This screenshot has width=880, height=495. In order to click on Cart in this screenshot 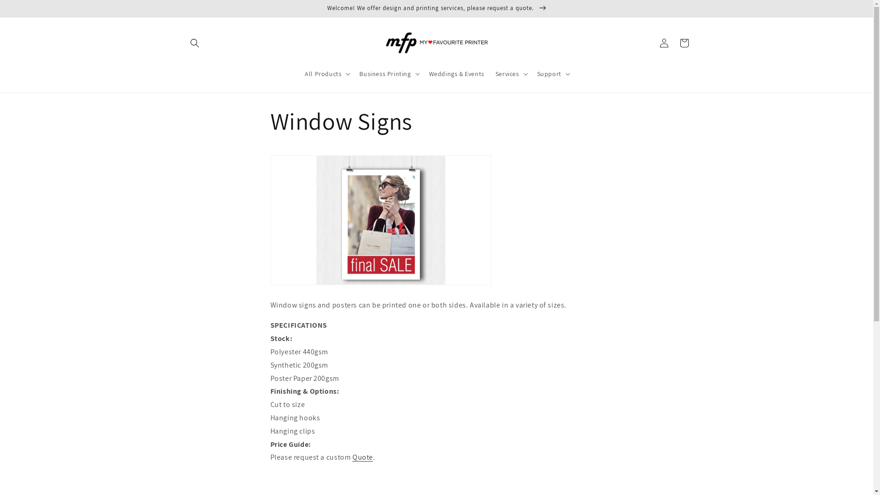, I will do `click(684, 43)`.